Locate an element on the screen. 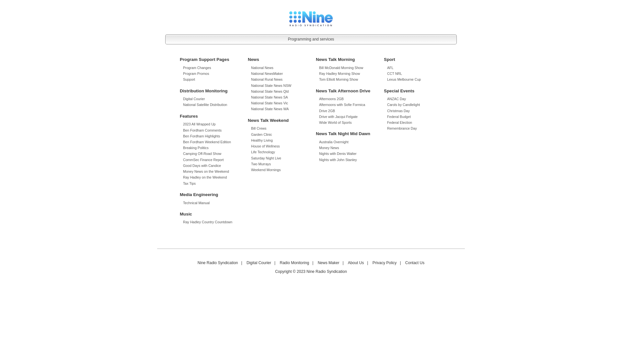 This screenshot has height=350, width=622. Nights with Denis Walter is located at coordinates (338, 154).